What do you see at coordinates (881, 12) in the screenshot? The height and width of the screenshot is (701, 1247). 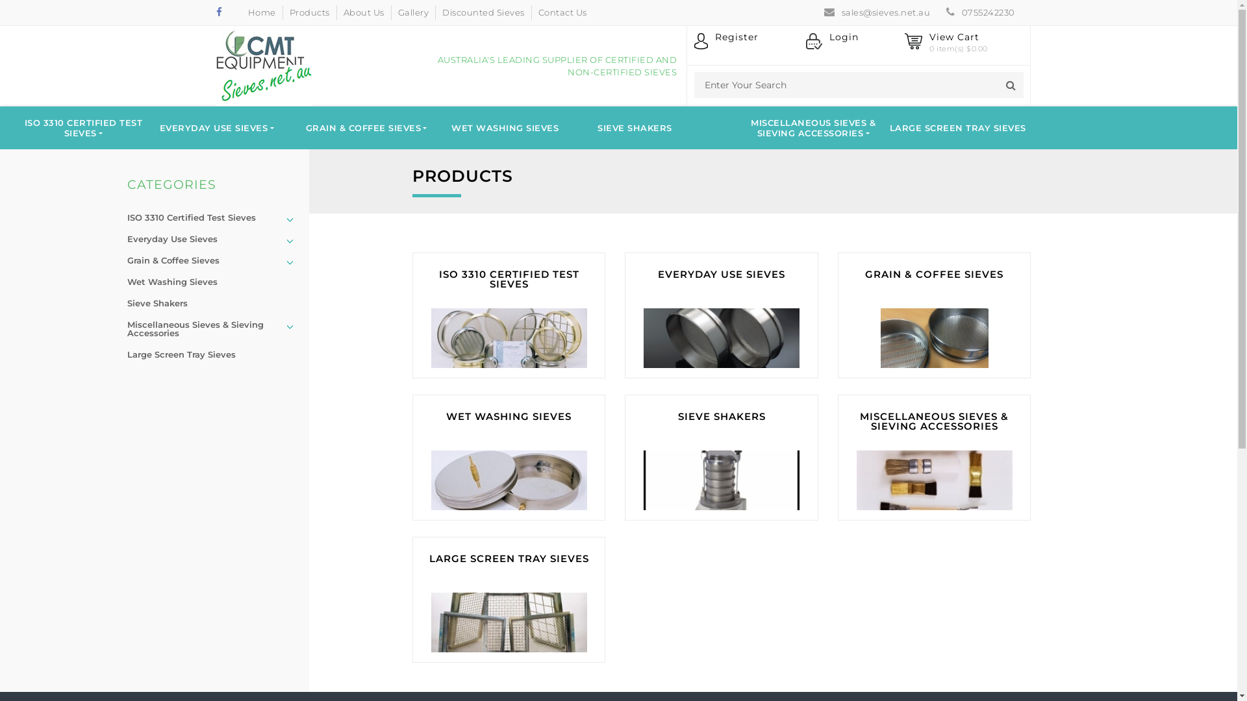 I see `sales@sieves.net.au` at bounding box center [881, 12].